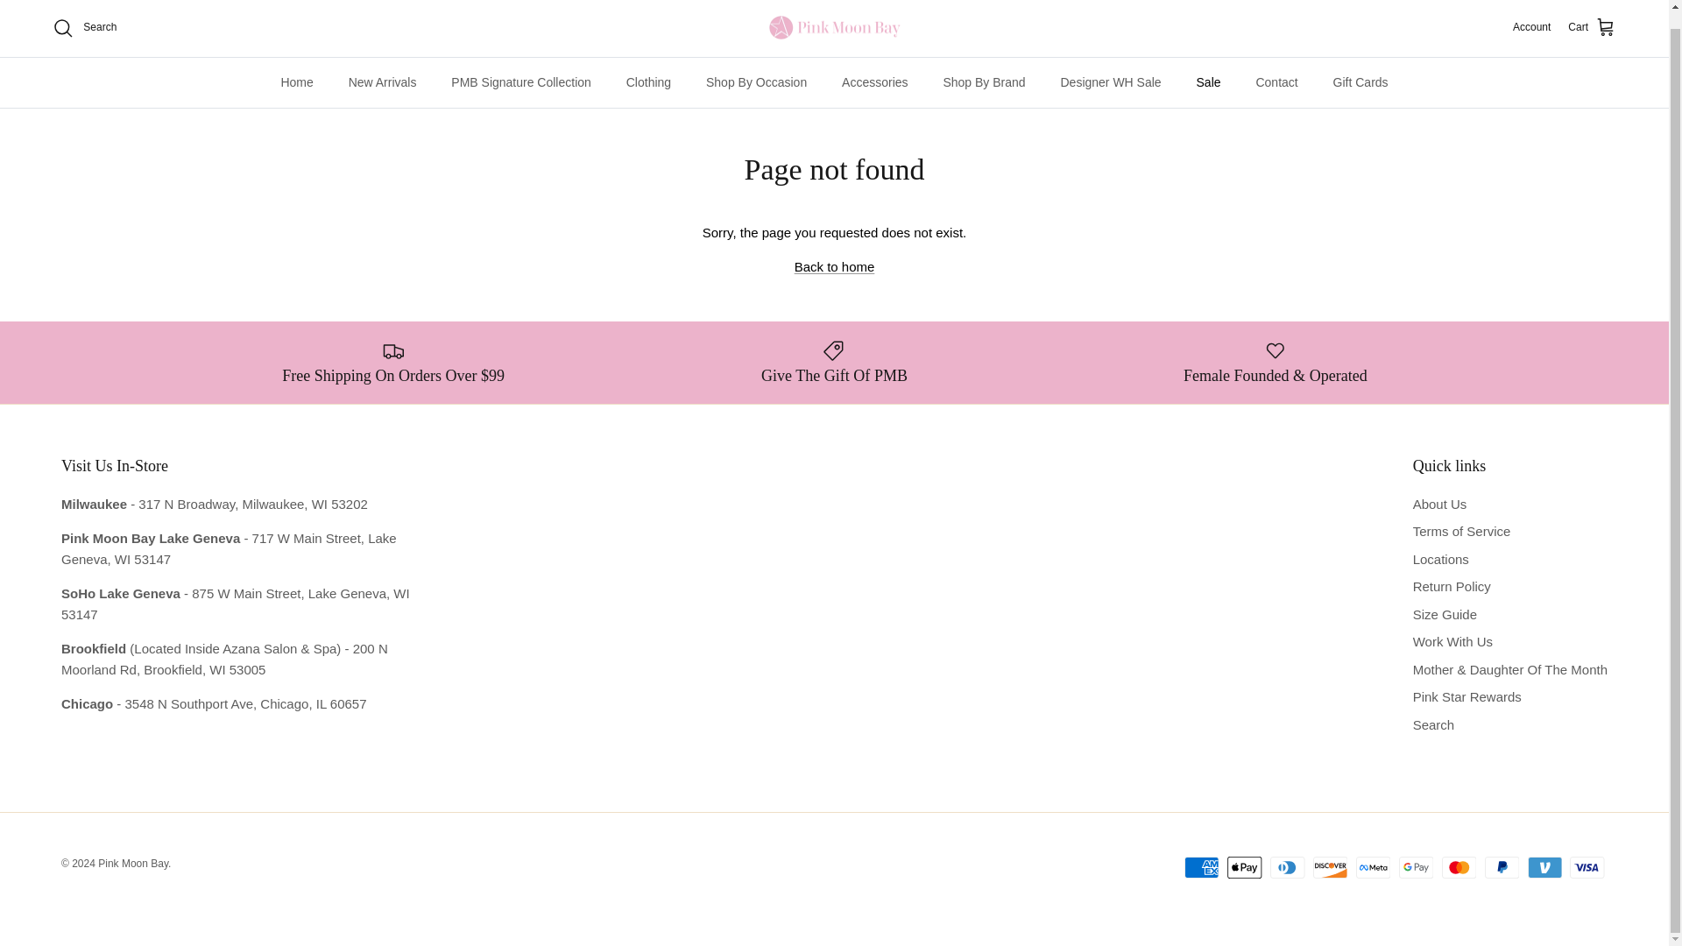 This screenshot has height=946, width=1682. Describe the element at coordinates (1373, 867) in the screenshot. I see `Meta Pay` at that location.